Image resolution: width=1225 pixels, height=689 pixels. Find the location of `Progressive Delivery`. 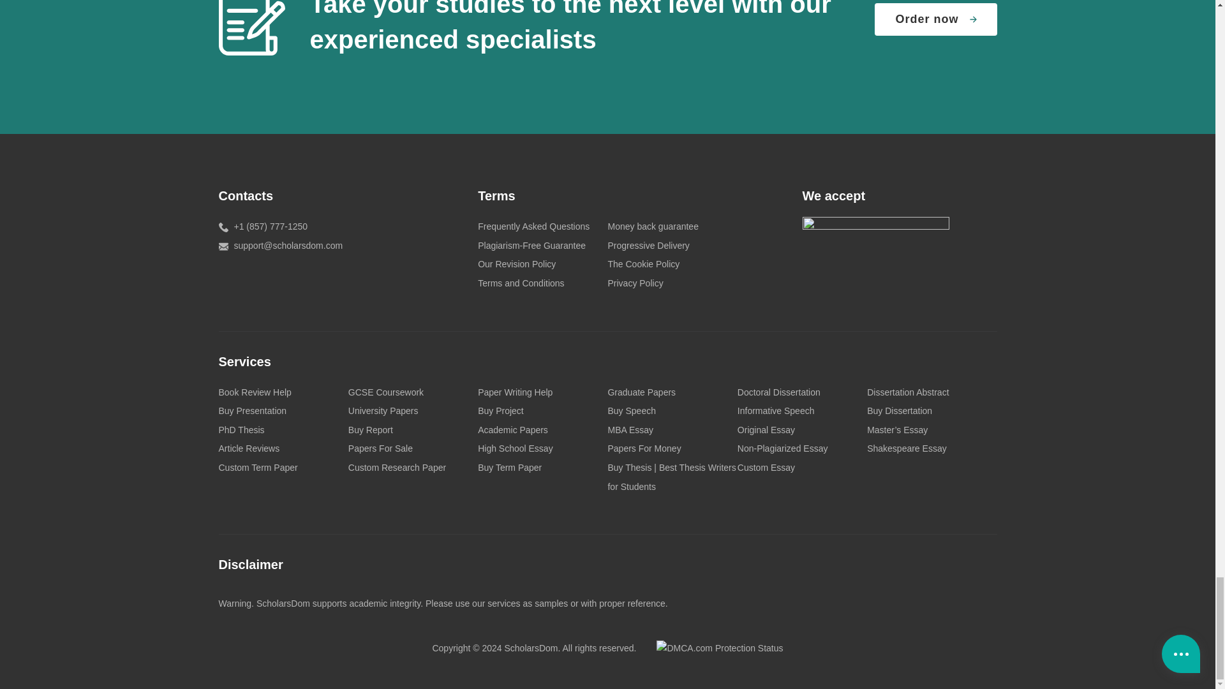

Progressive Delivery is located at coordinates (648, 245).